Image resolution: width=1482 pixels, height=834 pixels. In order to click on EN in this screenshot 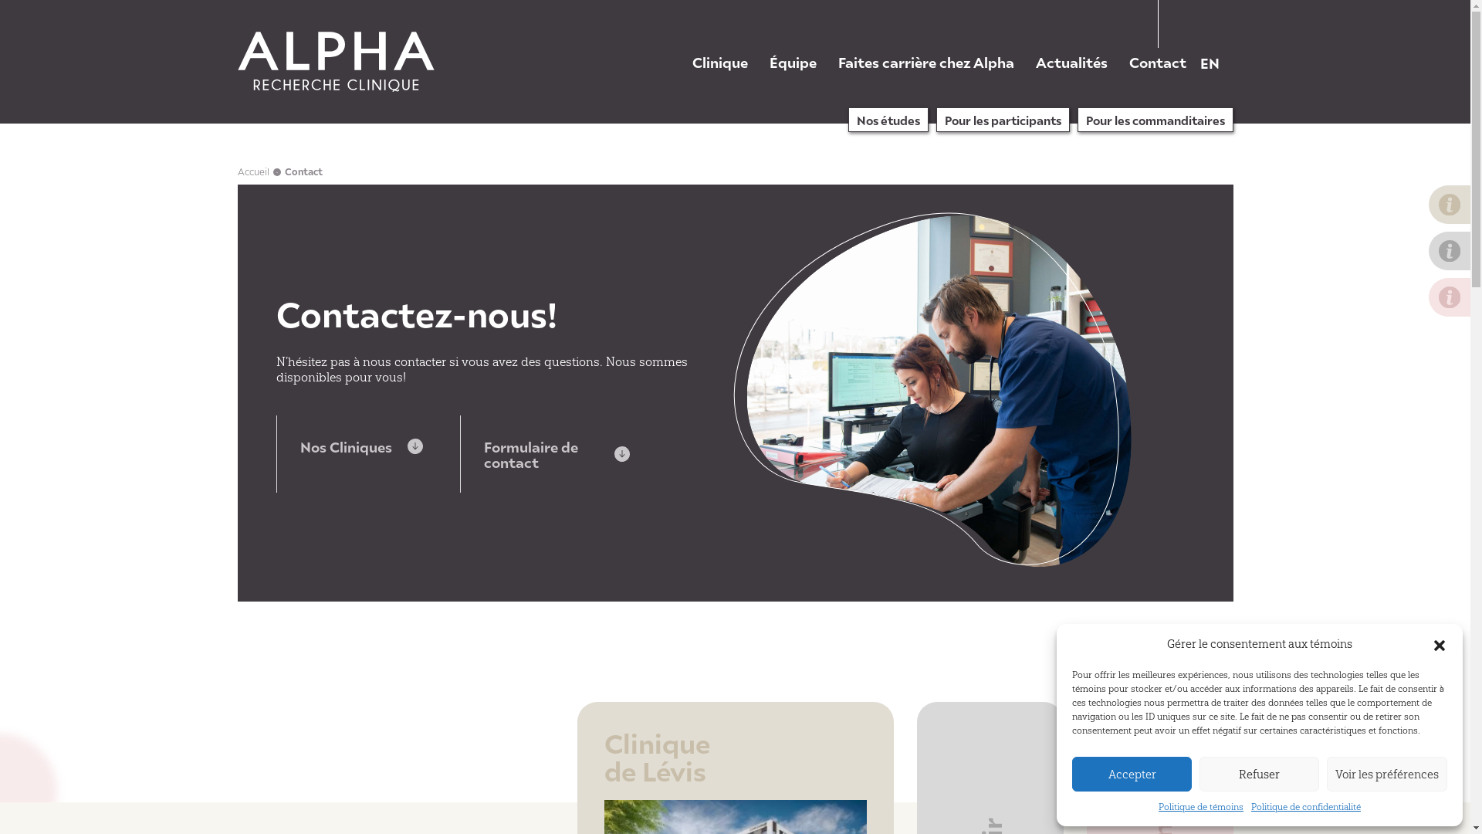, I will do `click(1209, 62)`.